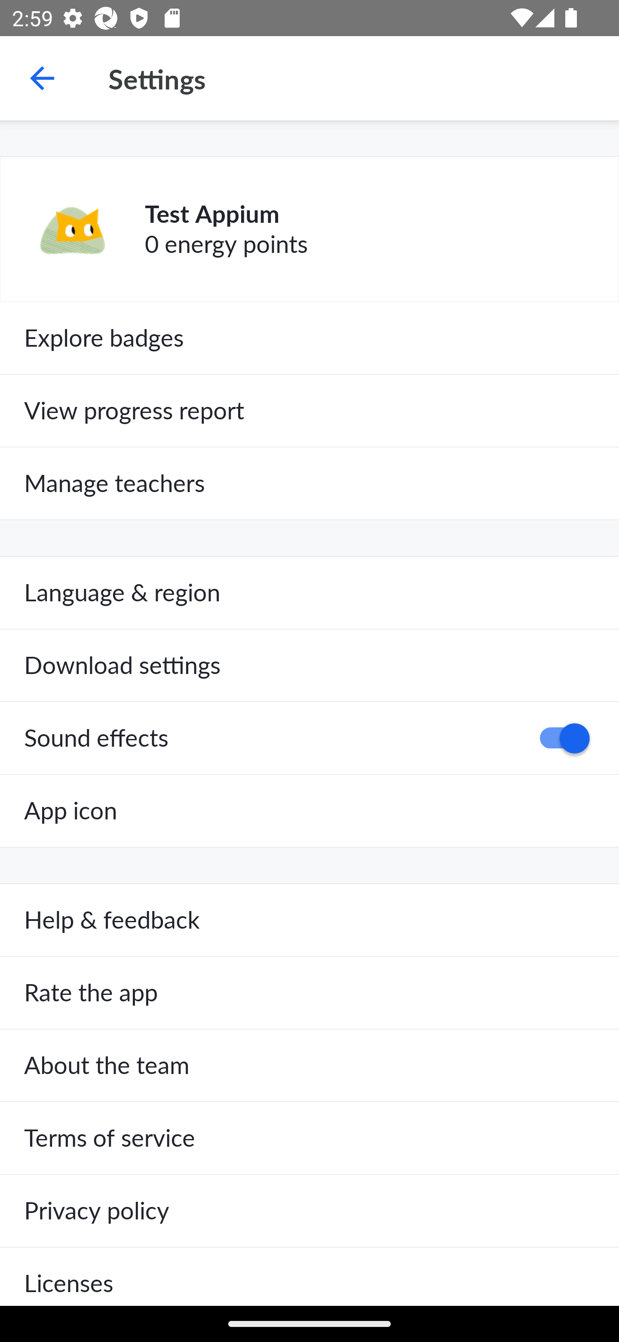 Image resolution: width=619 pixels, height=1342 pixels. What do you see at coordinates (309, 1065) in the screenshot?
I see `About the team` at bounding box center [309, 1065].